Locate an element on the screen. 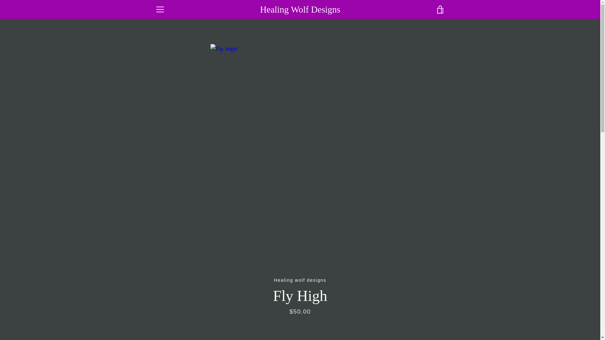 This screenshot has height=340, width=605. Healing Wolf Designs on Facebook is located at coordinates (155, 317).